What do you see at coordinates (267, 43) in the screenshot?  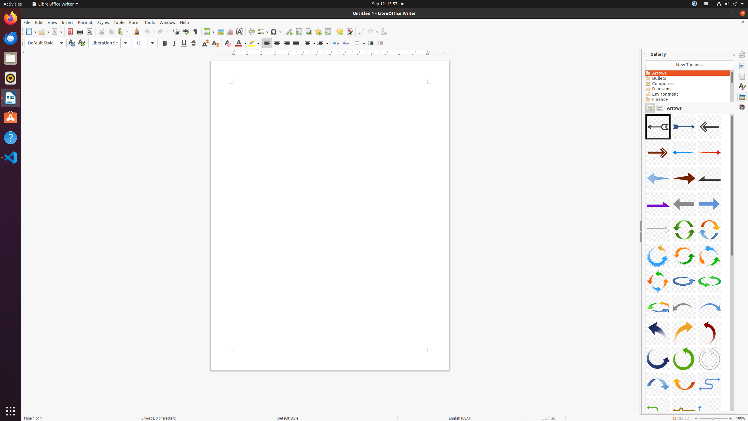 I see `Left` at bounding box center [267, 43].